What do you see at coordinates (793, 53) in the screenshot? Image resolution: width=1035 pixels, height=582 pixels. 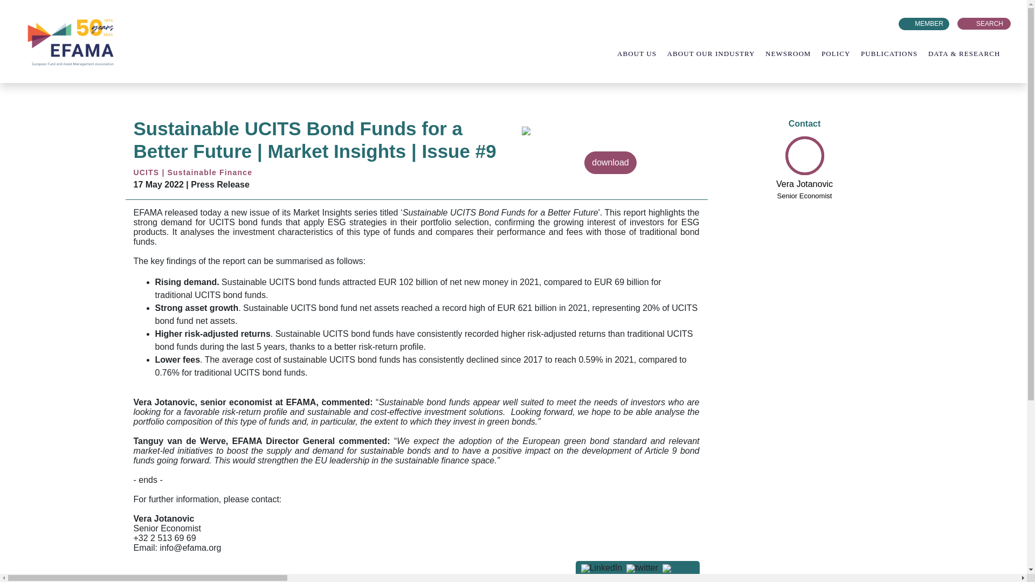 I see `NEWSROOM` at bounding box center [793, 53].